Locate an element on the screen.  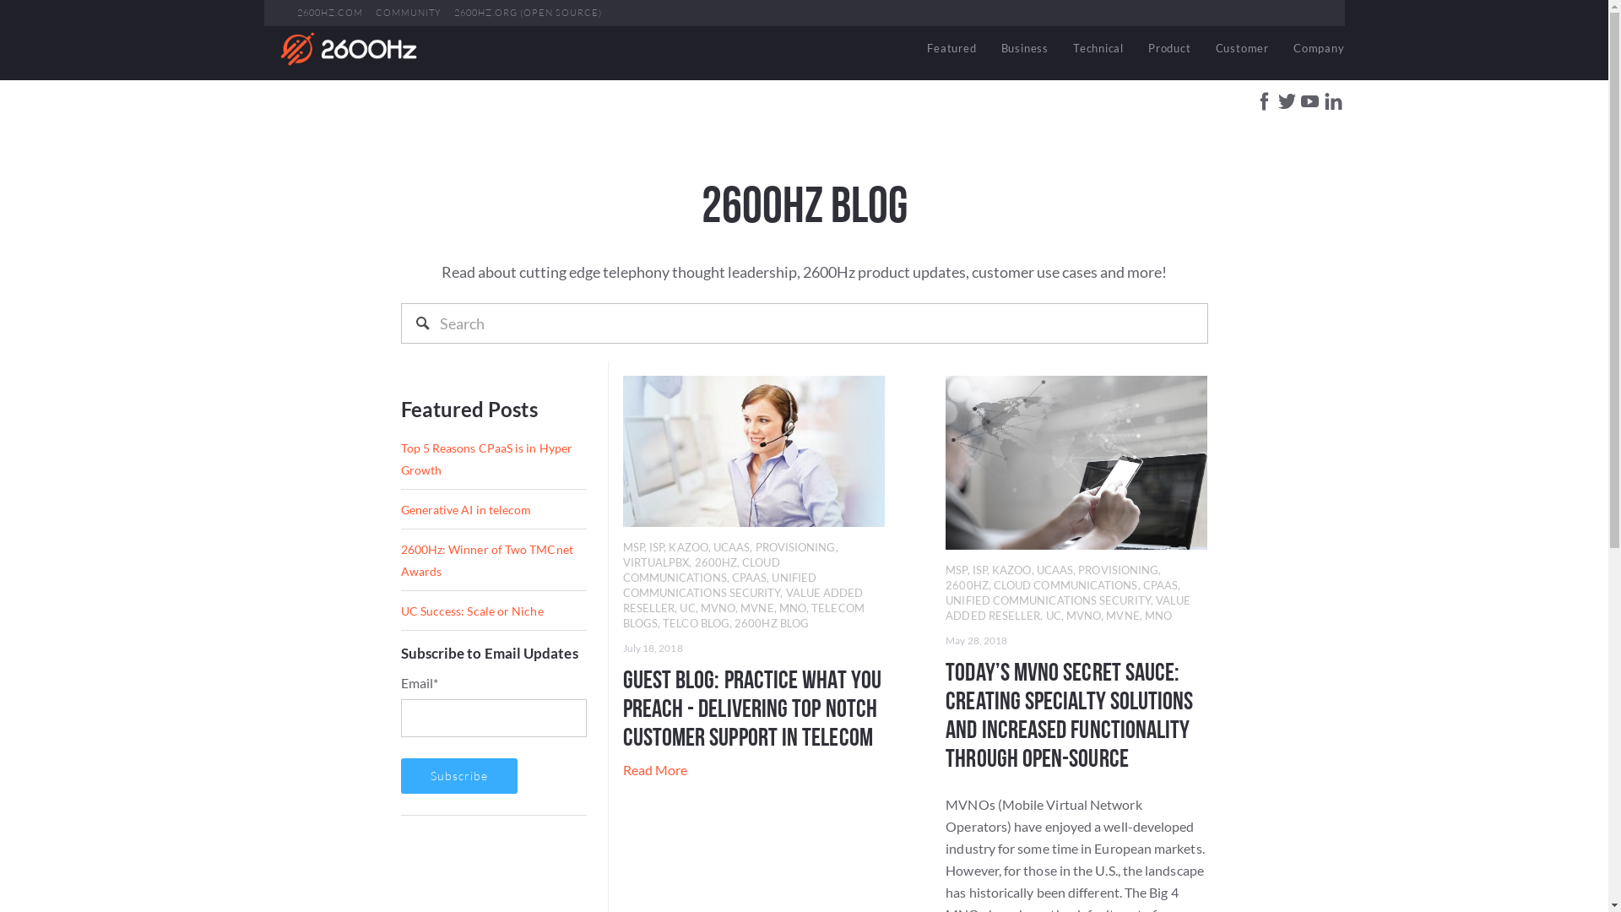
Generative AI in telecom is located at coordinates (466, 510).